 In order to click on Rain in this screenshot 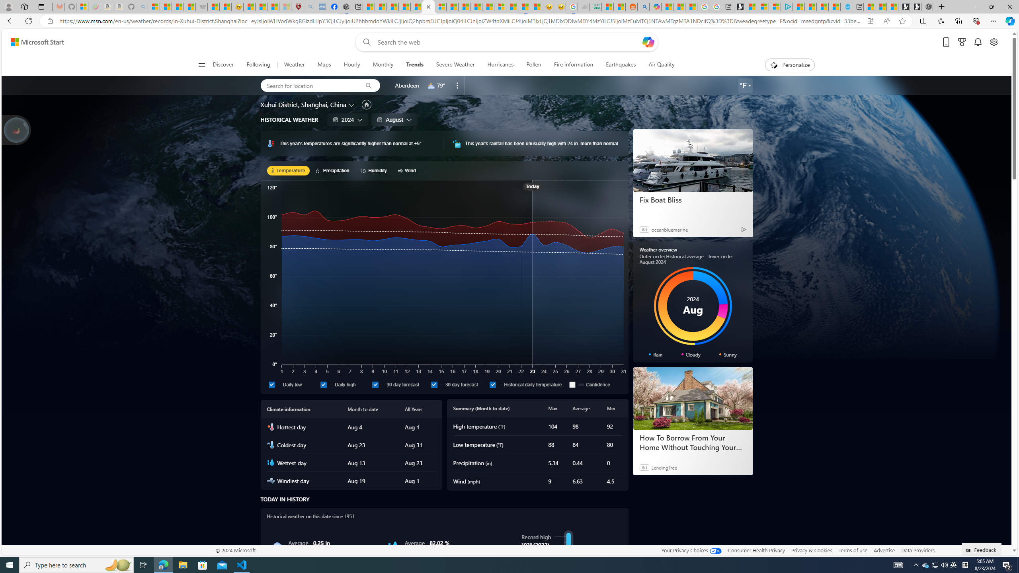, I will do `click(277, 547)`.